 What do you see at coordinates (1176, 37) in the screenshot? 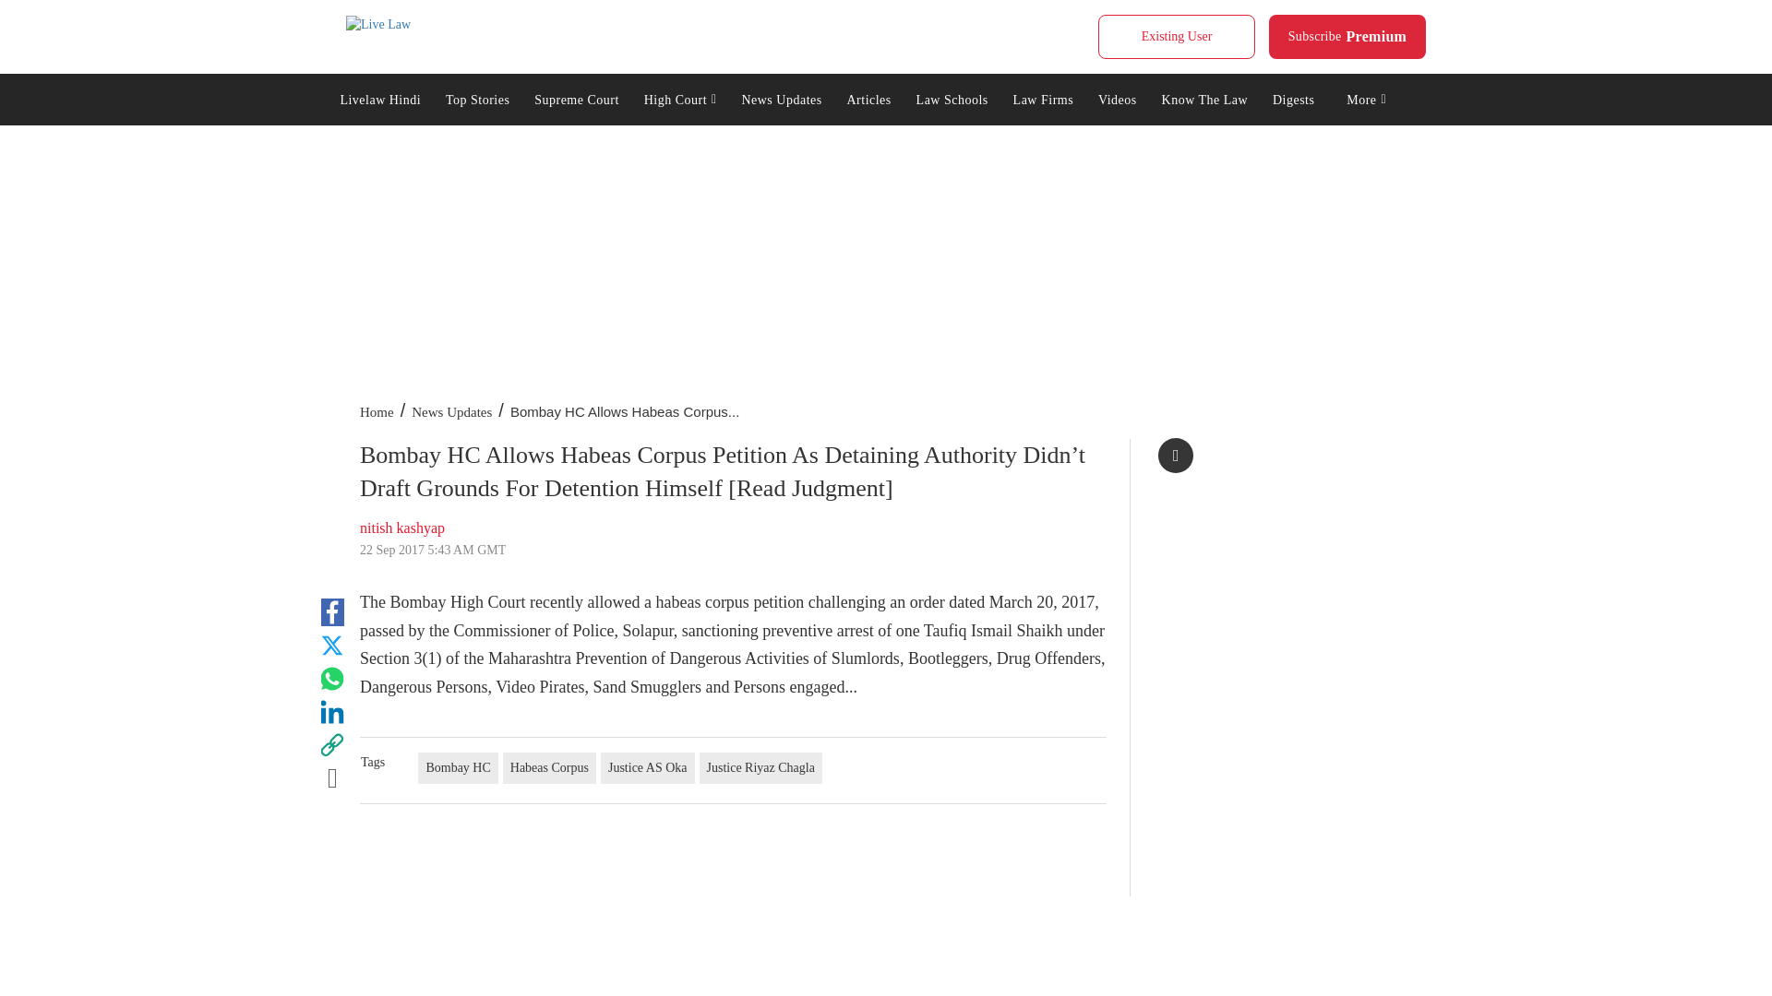
I see `Existing User` at bounding box center [1176, 37].